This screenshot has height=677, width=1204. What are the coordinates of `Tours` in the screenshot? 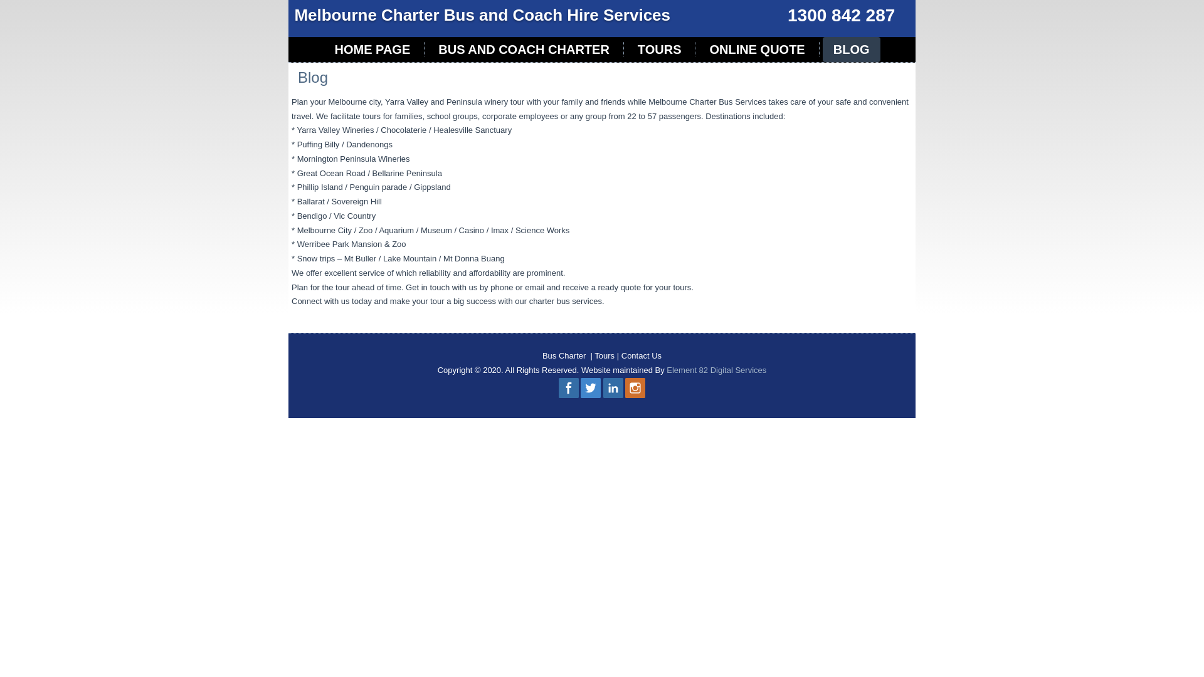 It's located at (605, 356).